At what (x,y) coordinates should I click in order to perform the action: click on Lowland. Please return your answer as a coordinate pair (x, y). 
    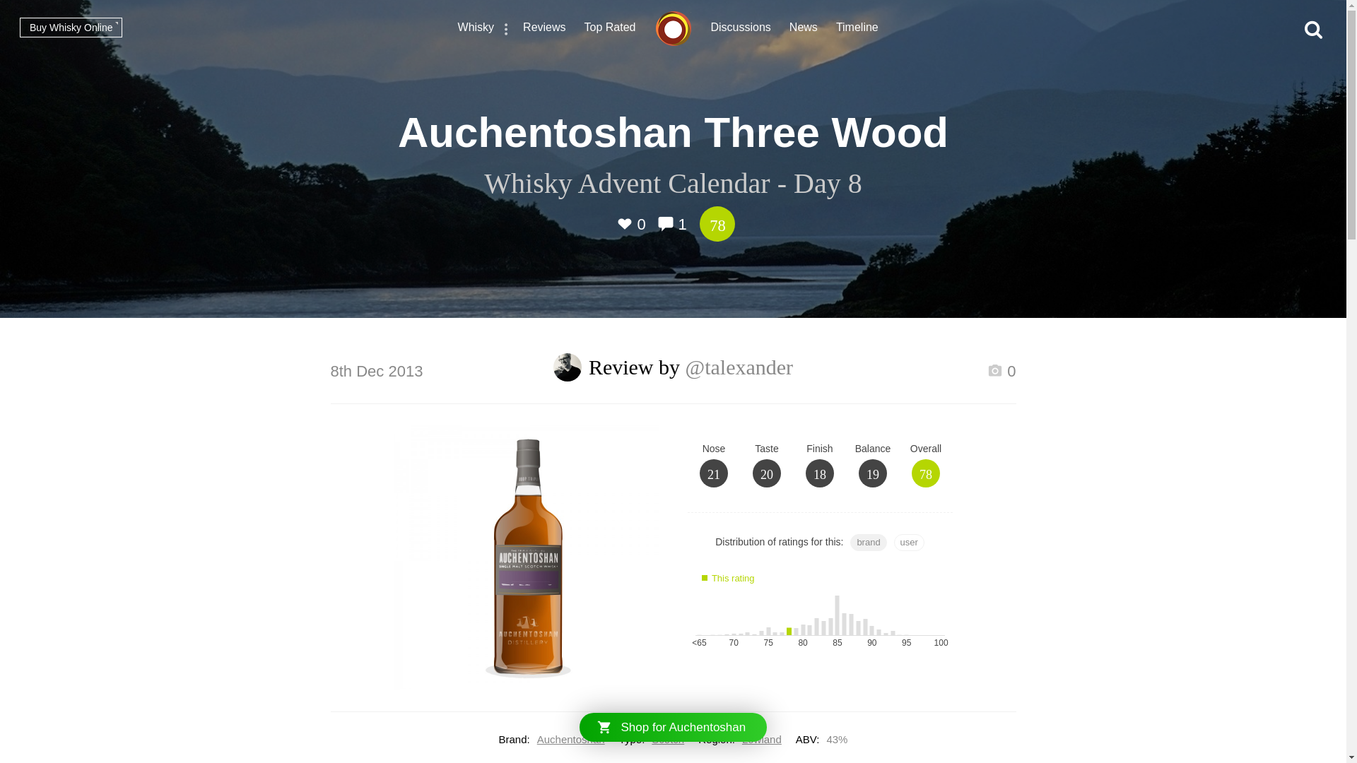
    Looking at the image, I should click on (762, 739).